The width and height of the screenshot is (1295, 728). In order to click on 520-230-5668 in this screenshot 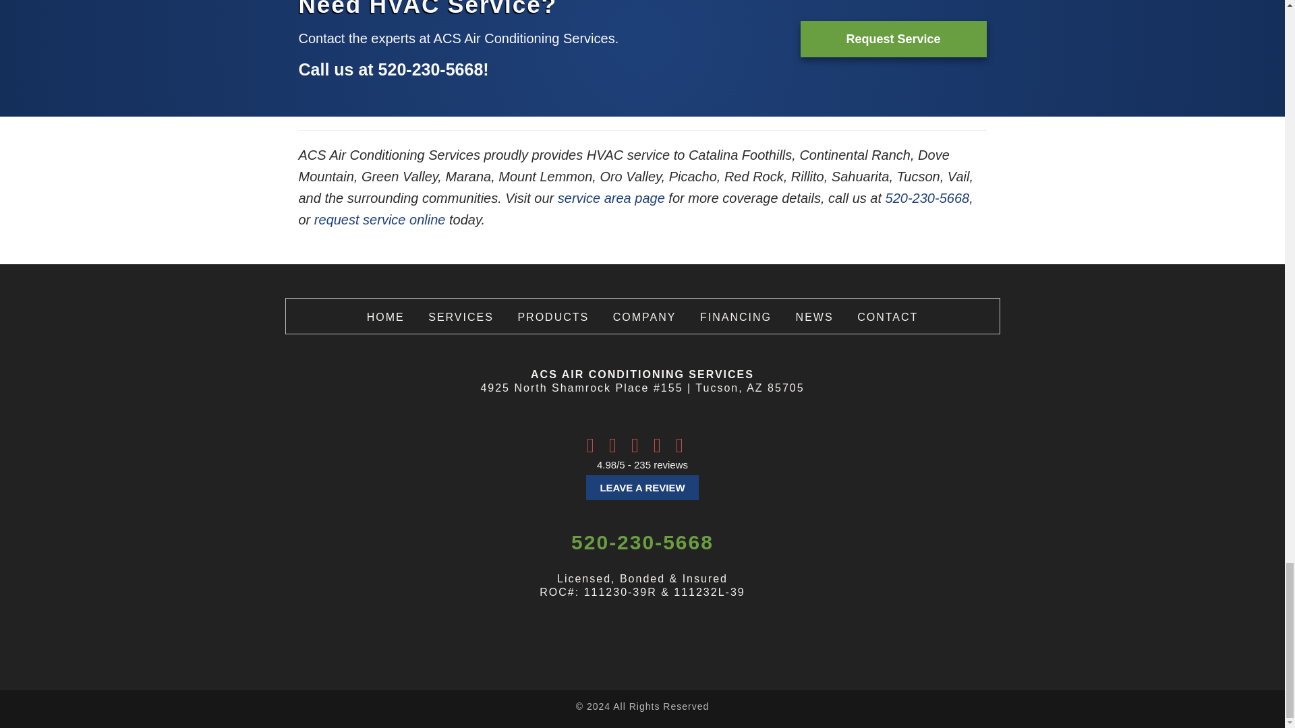, I will do `click(430, 69)`.